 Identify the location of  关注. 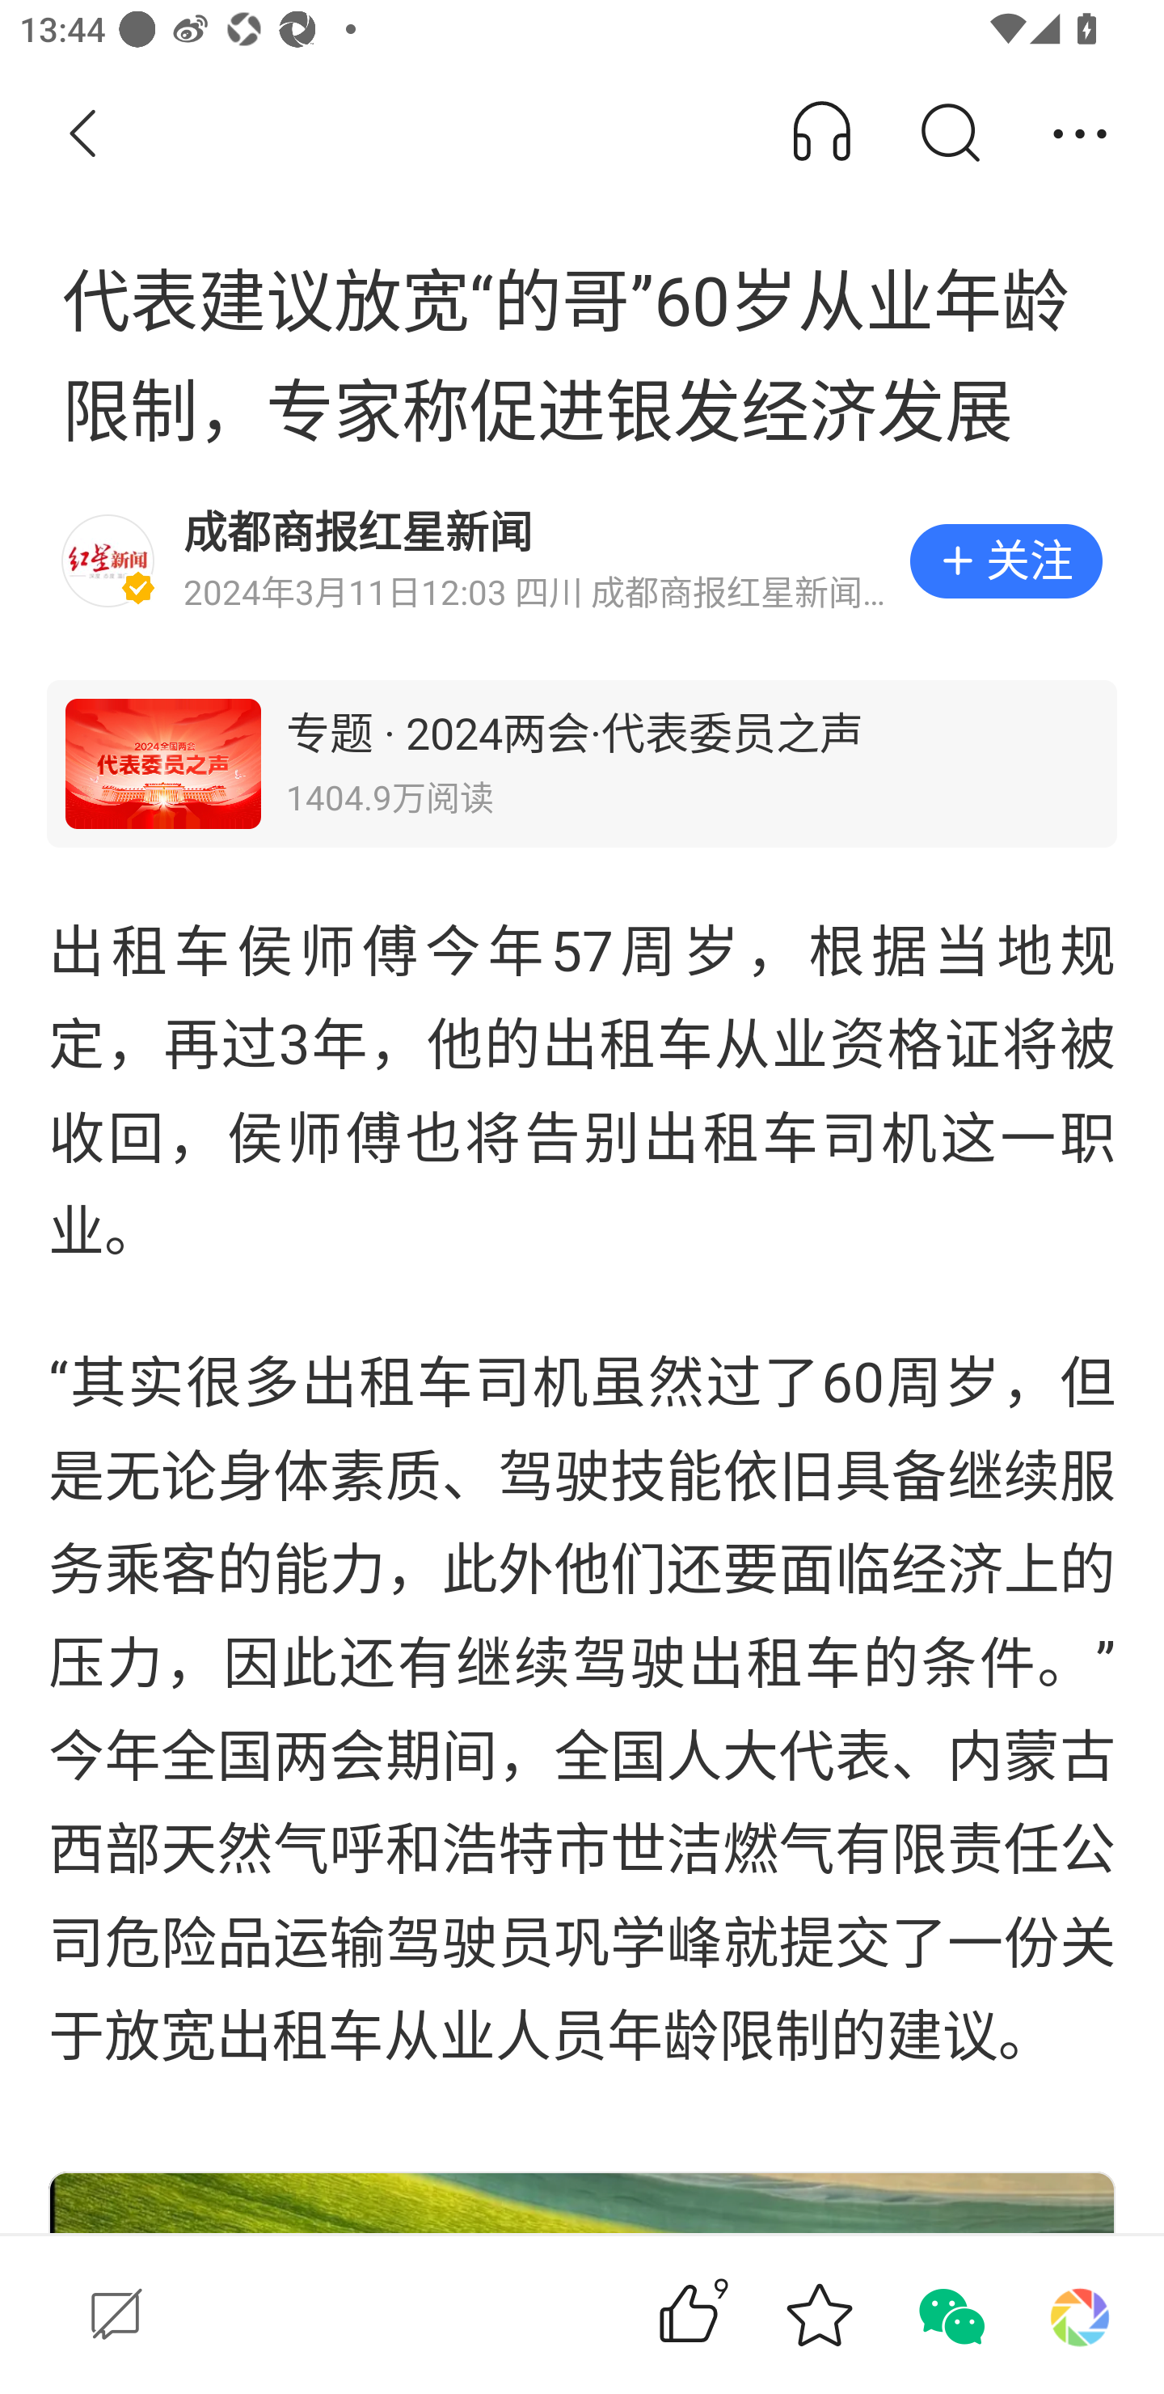
(1006, 561).